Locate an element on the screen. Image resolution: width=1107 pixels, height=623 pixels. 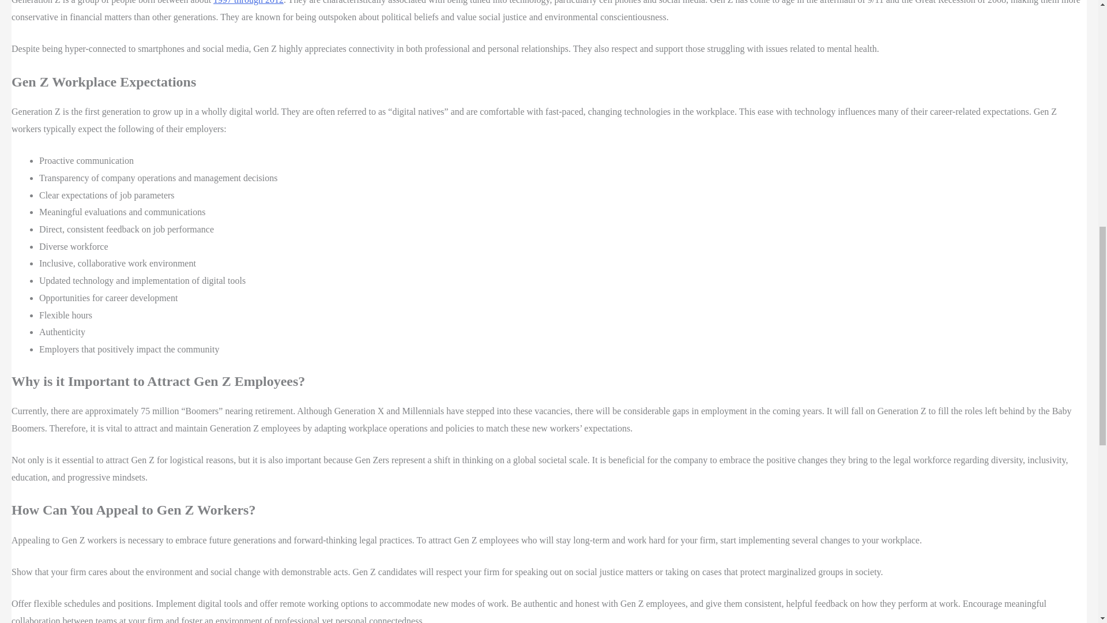
1997 through 2012 is located at coordinates (248, 2).